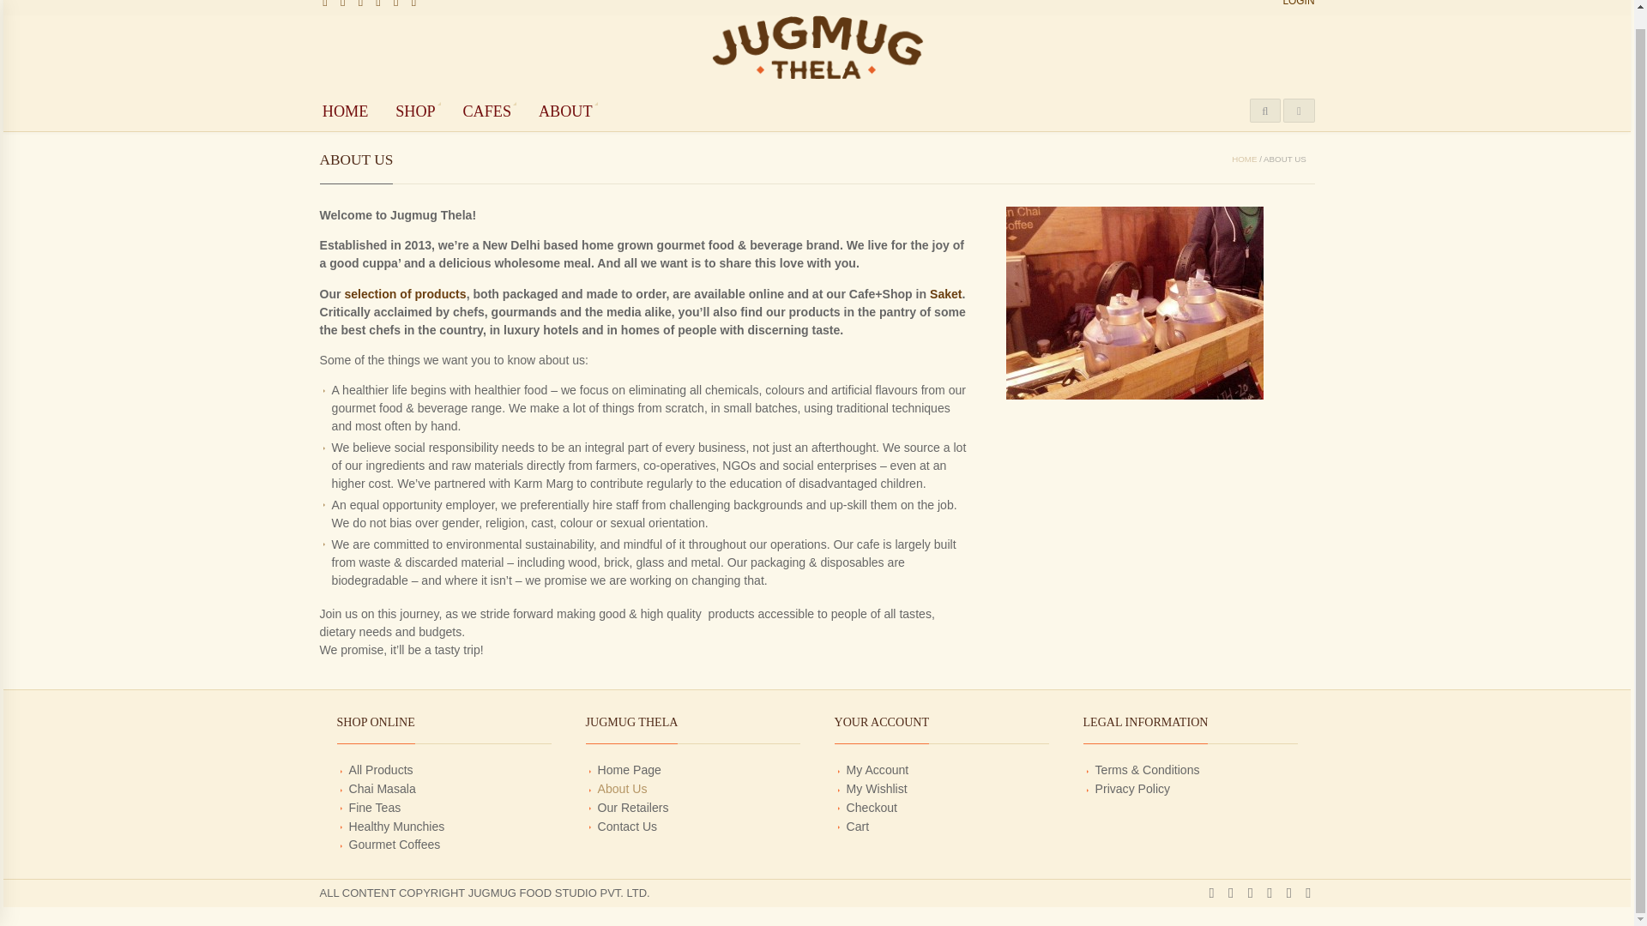 This screenshot has width=1647, height=926. What do you see at coordinates (564, 111) in the screenshot?
I see `ABOUT` at bounding box center [564, 111].